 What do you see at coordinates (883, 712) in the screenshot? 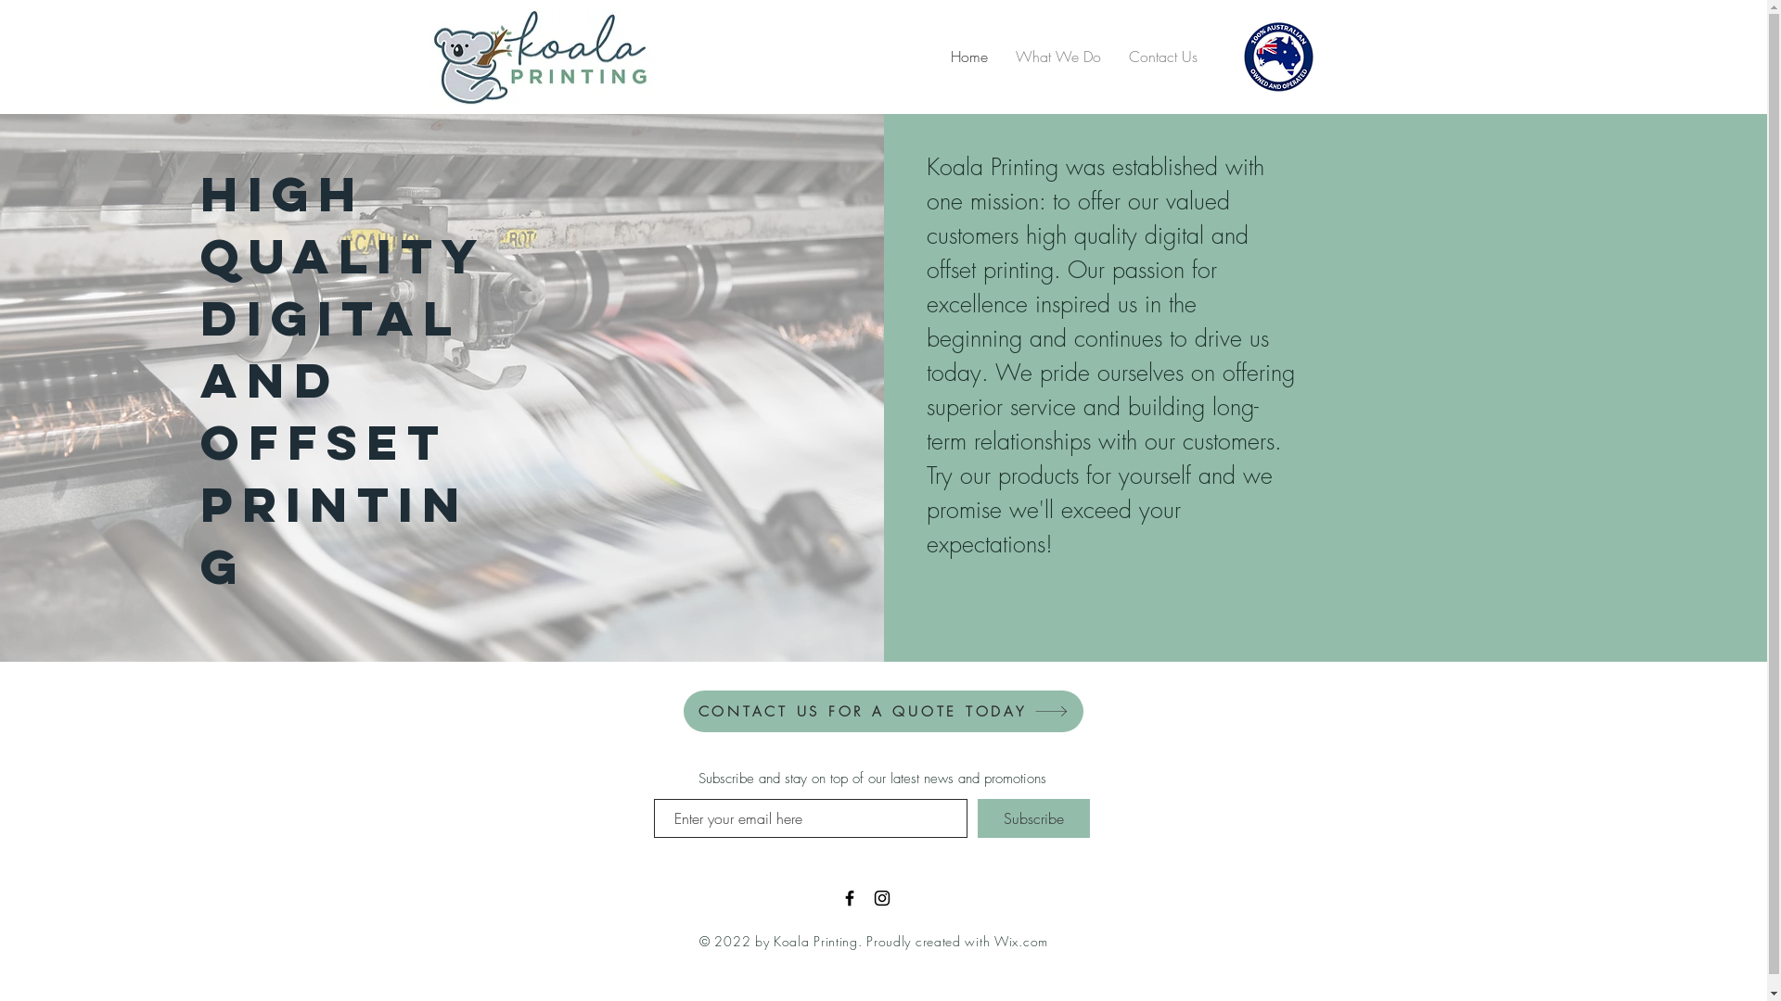
I see `CONTACT US FOR A QUOTE TODAY` at bounding box center [883, 712].